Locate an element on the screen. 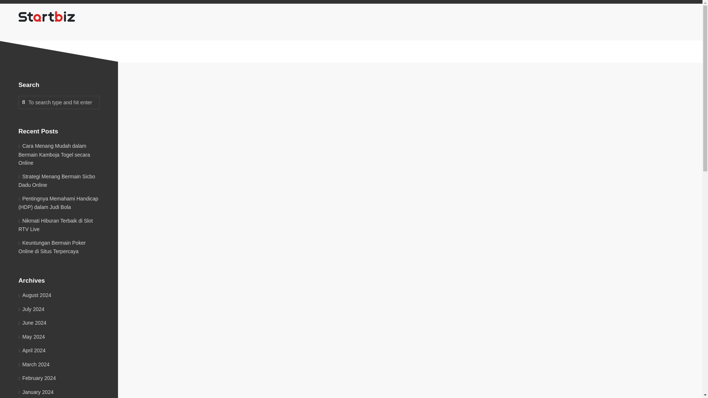 Image resolution: width=708 pixels, height=398 pixels. June 2024 is located at coordinates (32, 323).